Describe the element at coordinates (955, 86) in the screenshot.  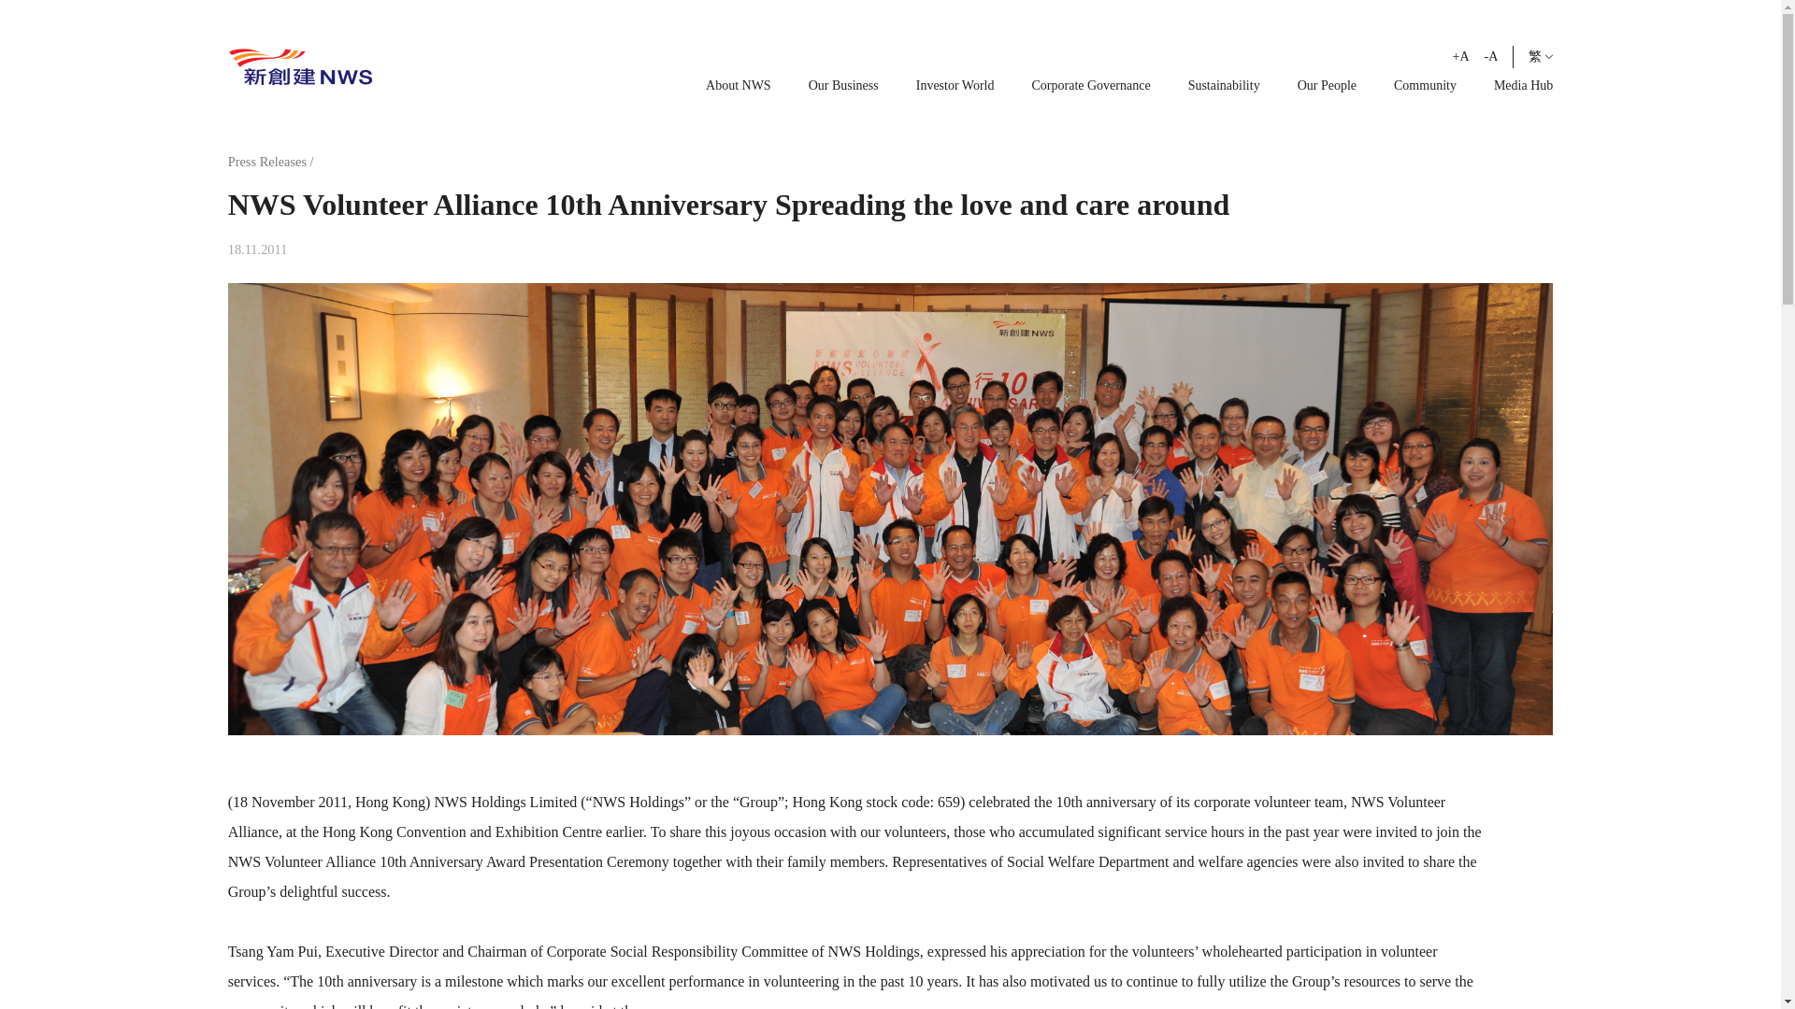
I see `Investor World` at that location.